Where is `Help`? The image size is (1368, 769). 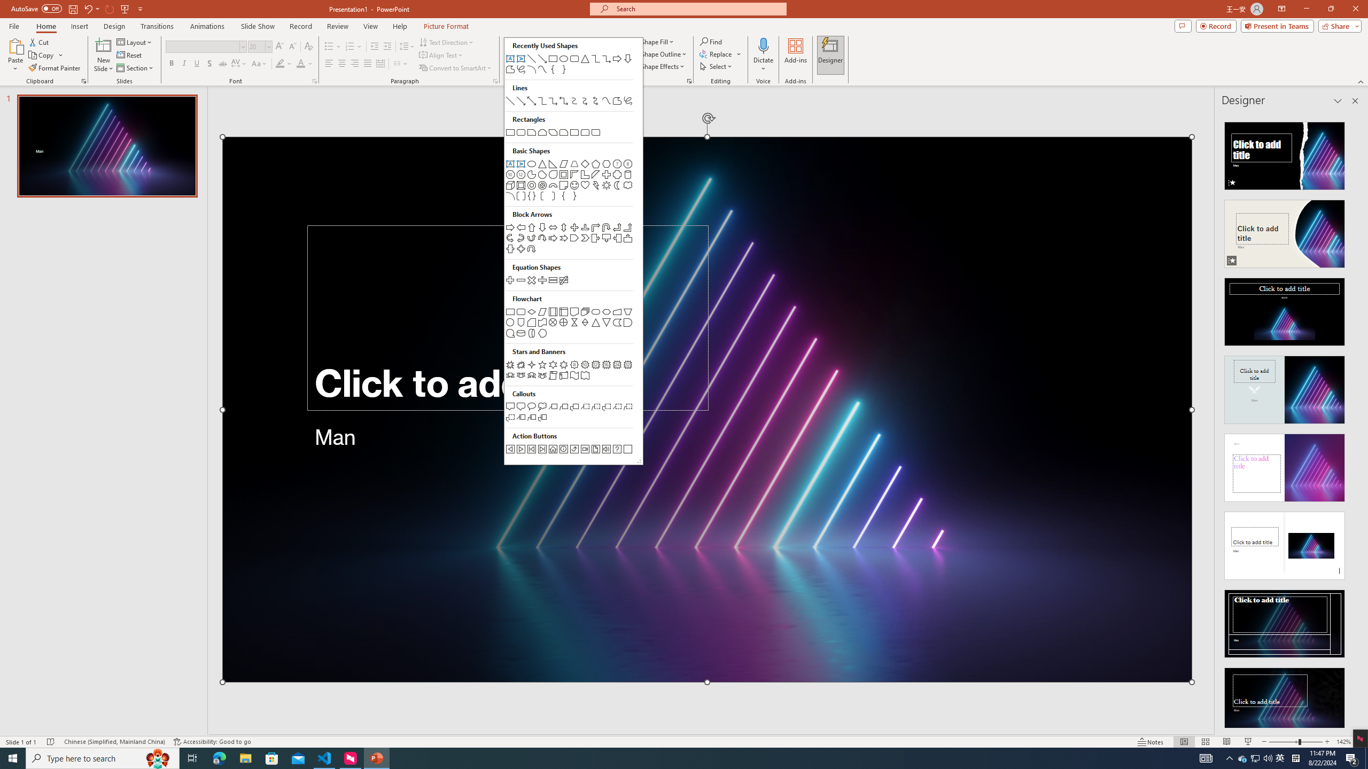
Help is located at coordinates (400, 26).